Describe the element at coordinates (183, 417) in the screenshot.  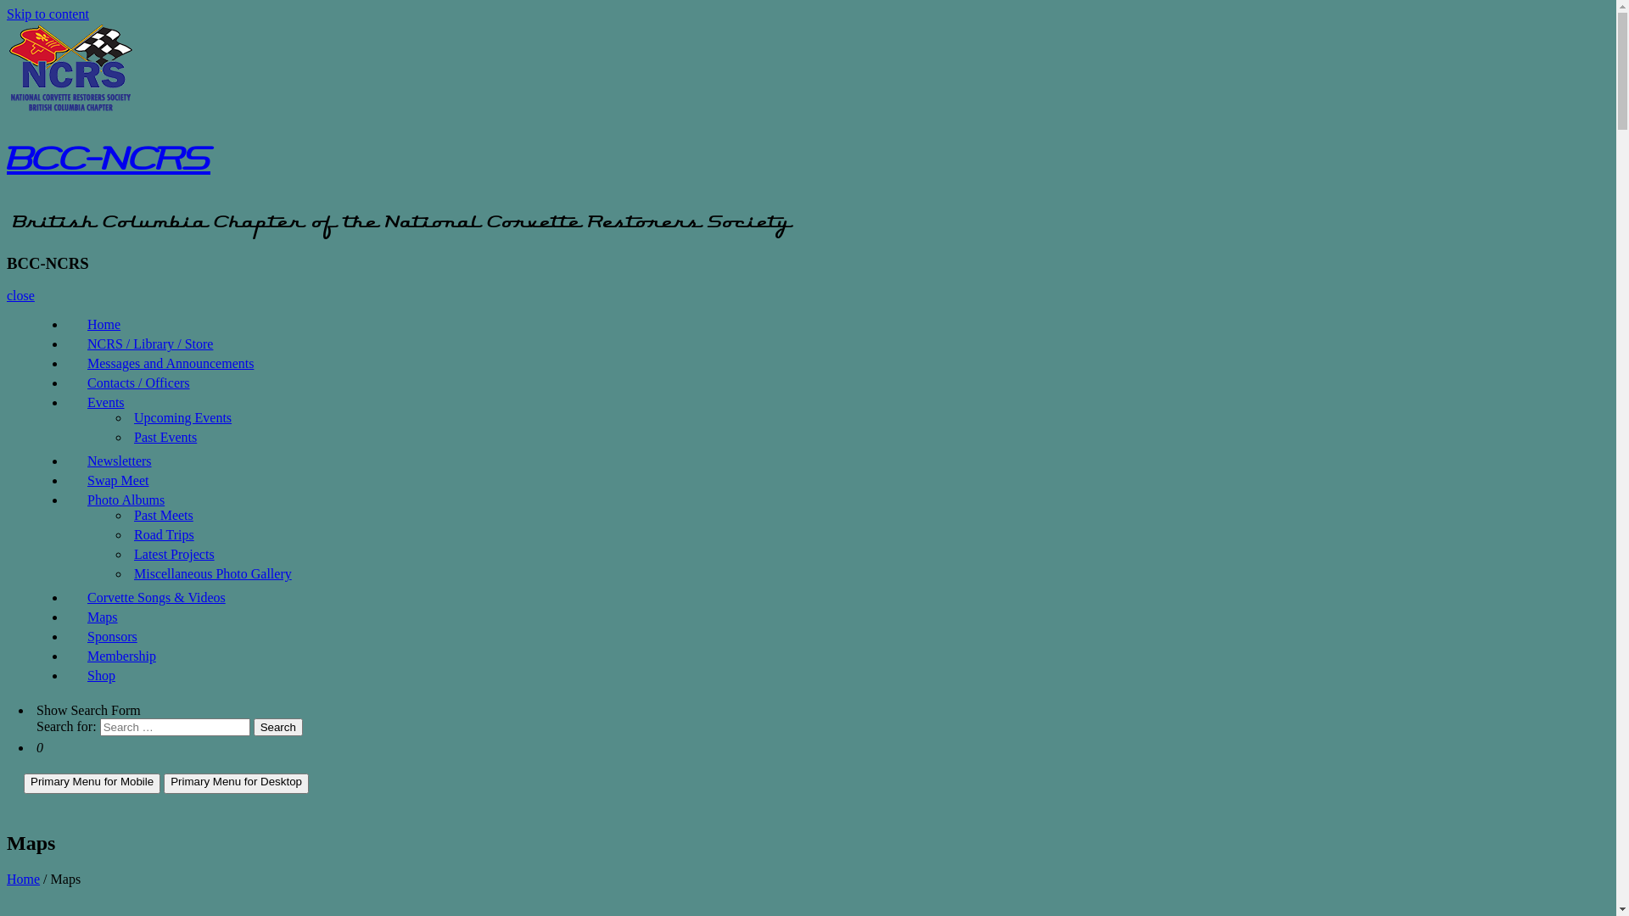
I see `Upcoming Events` at that location.